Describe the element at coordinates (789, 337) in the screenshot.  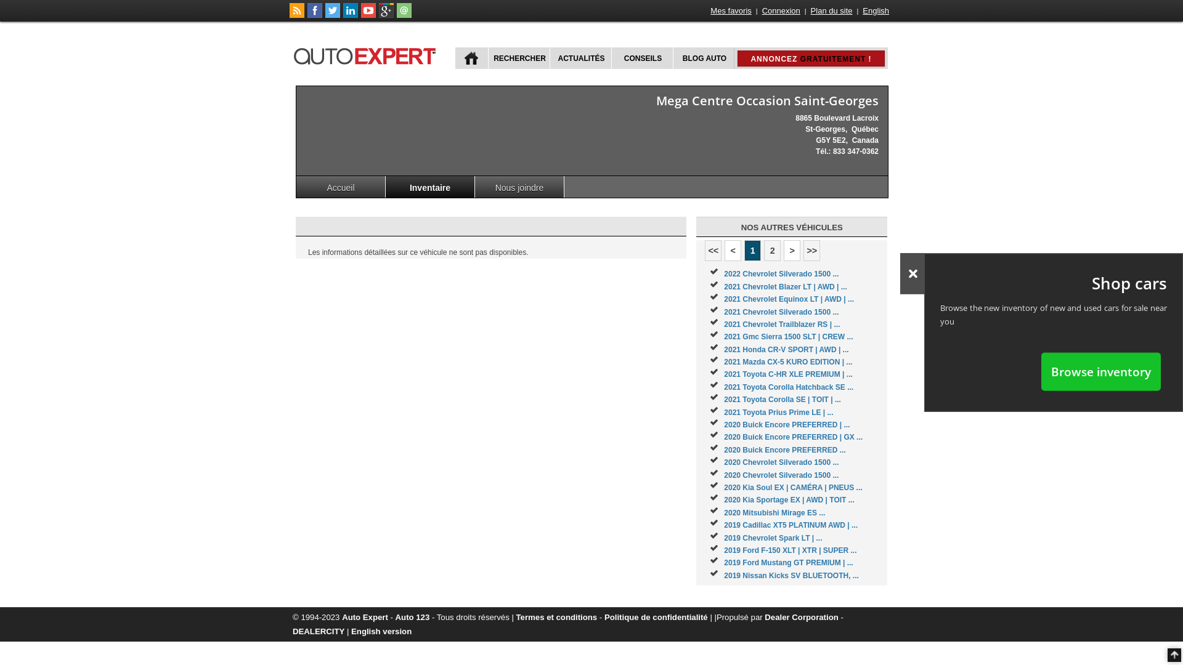
I see `2021 Gmc Sierra 1500 SLT | CREW ...` at that location.